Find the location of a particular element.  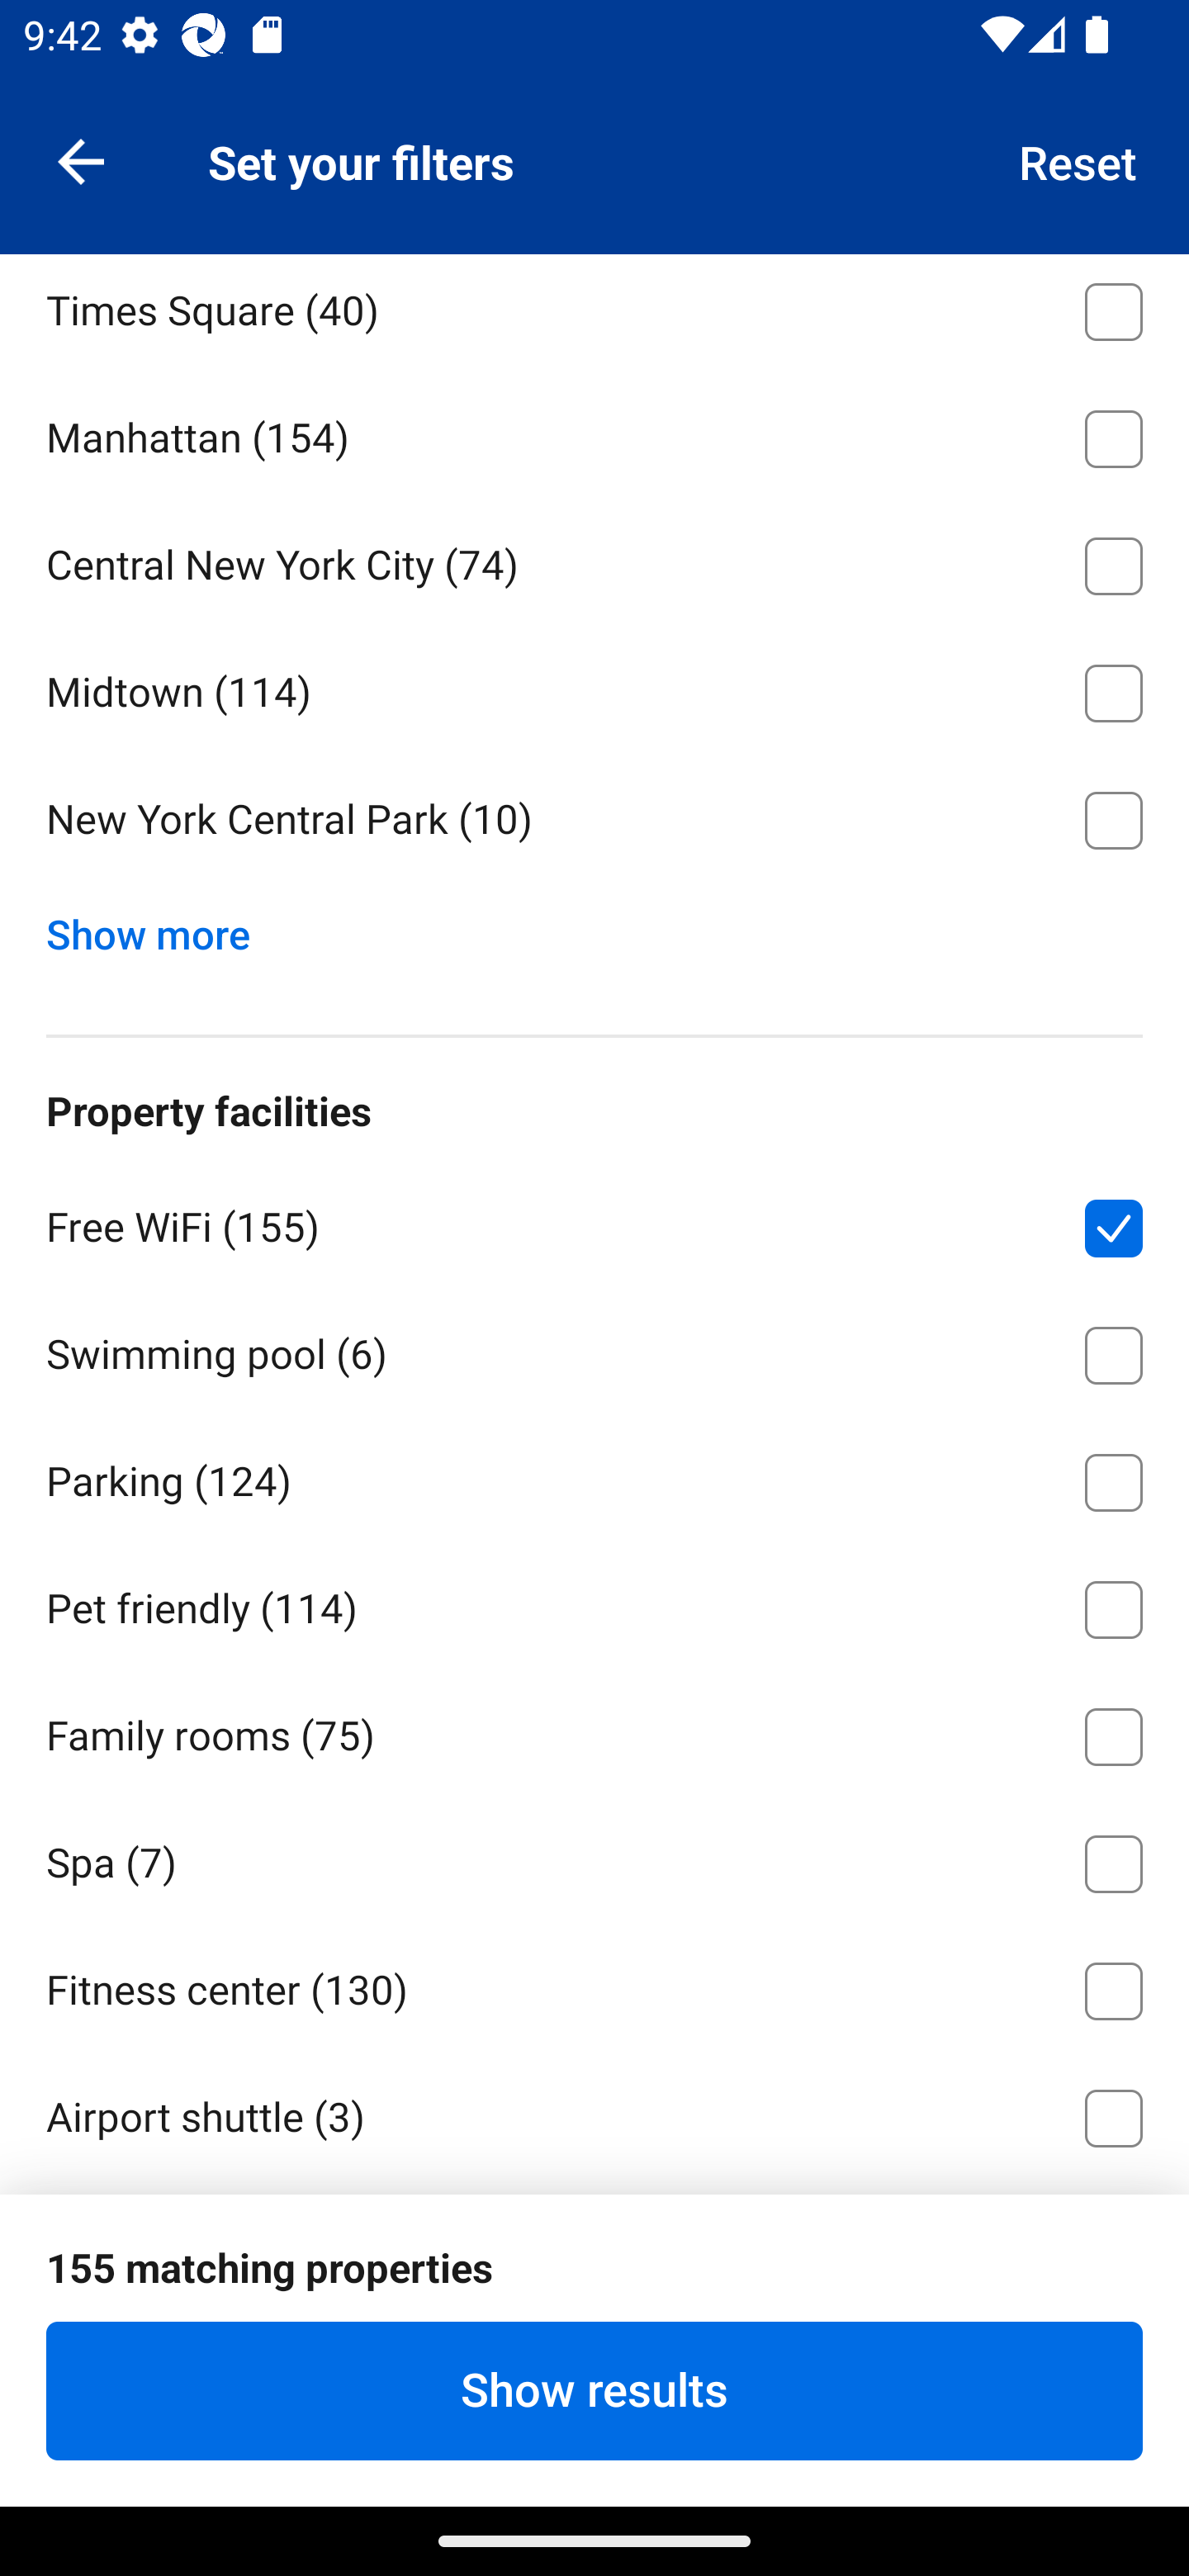

Show more is located at coordinates (160, 928).